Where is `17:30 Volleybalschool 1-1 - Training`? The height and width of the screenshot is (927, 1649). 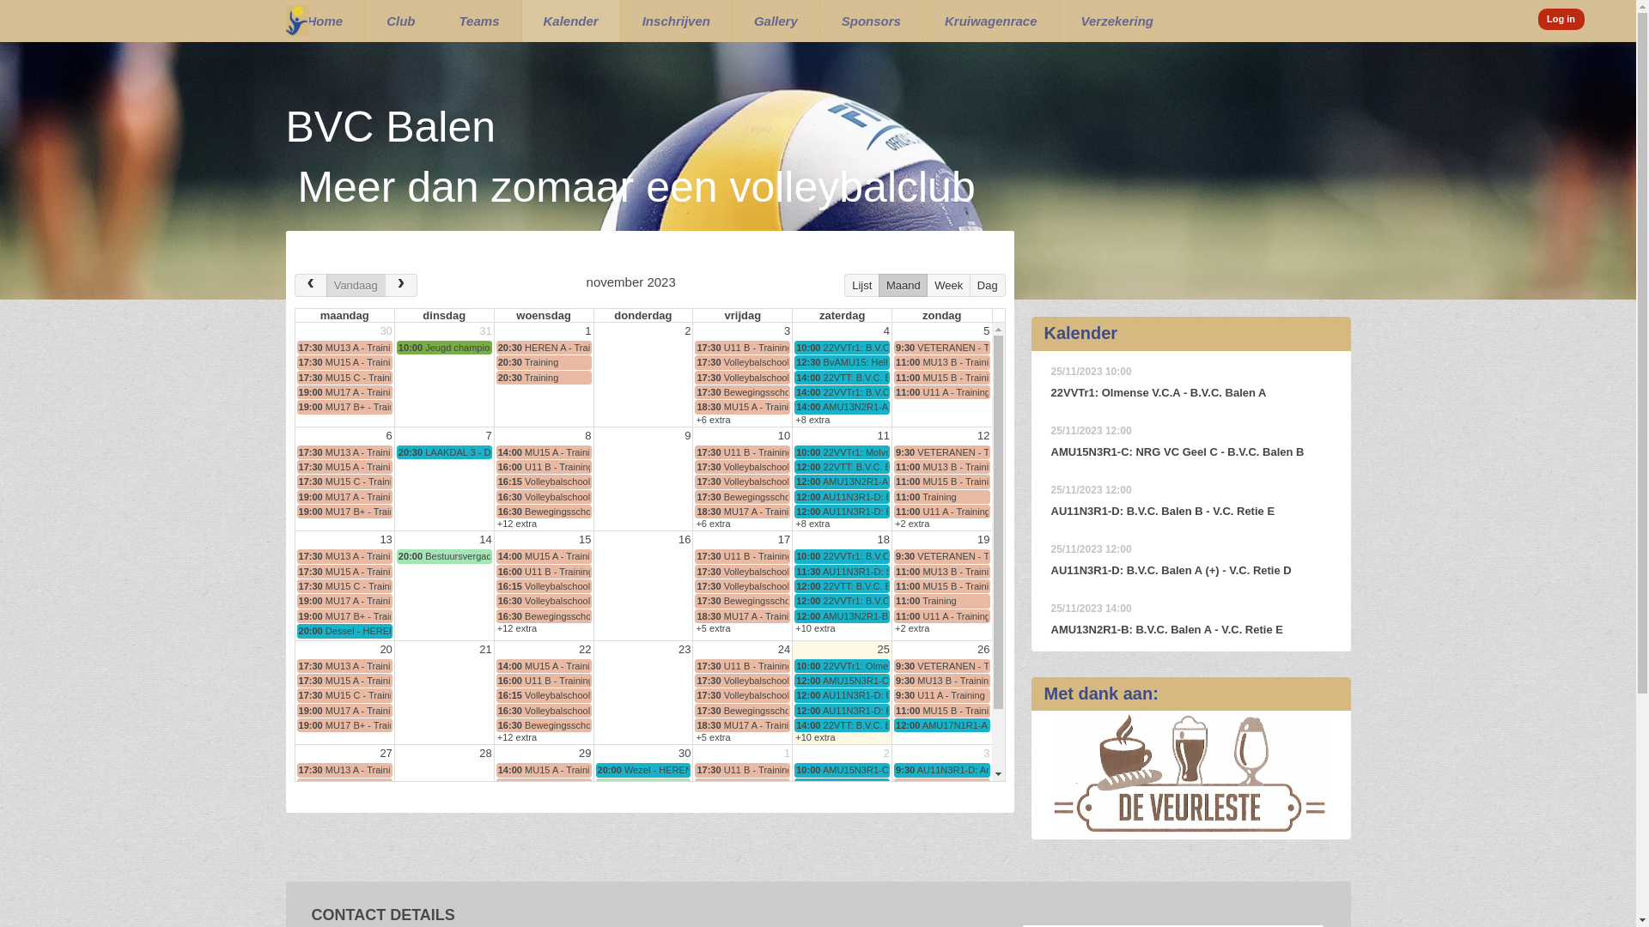 17:30 Volleybalschool 1-1 - Training is located at coordinates (742, 482).